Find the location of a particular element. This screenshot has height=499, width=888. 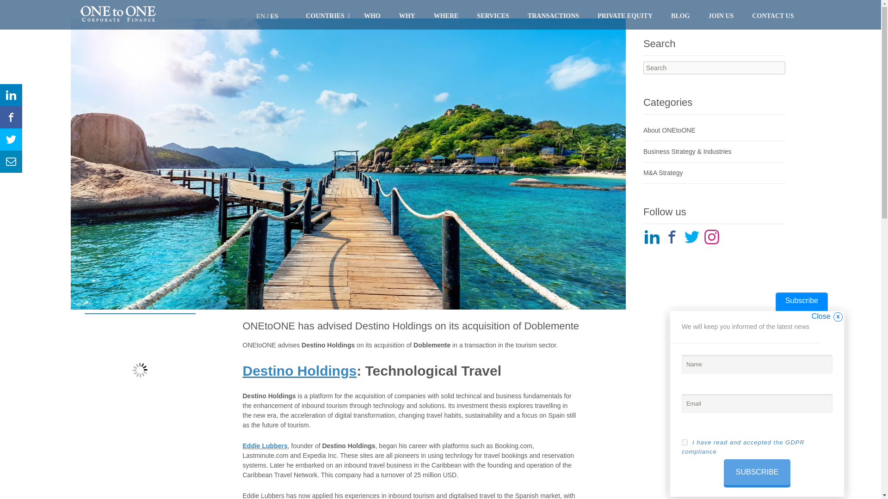

Find us on Linkedin is located at coordinates (652, 237).